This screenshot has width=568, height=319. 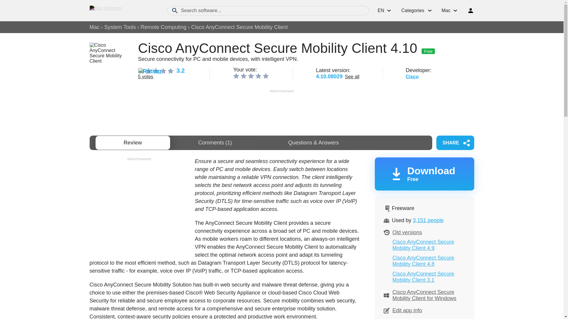 I want to click on 5, so click(x=266, y=76).